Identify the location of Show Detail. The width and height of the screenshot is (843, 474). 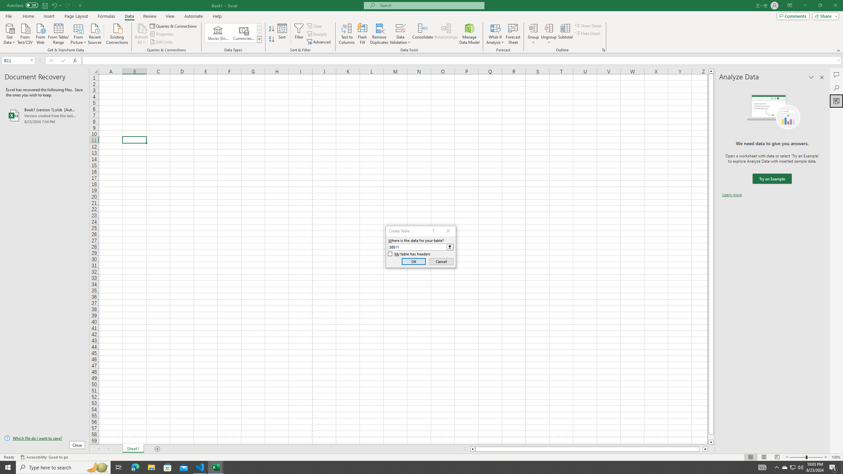
(588, 26).